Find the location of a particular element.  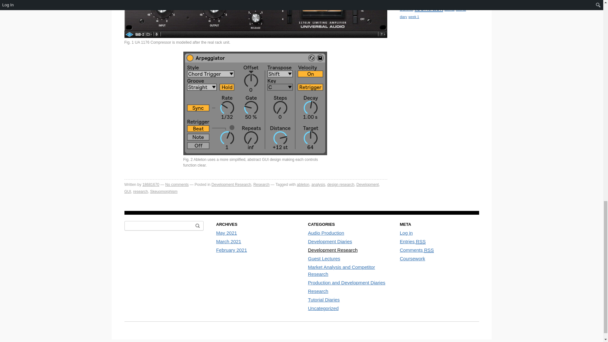

Skeuomorphism is located at coordinates (164, 192).